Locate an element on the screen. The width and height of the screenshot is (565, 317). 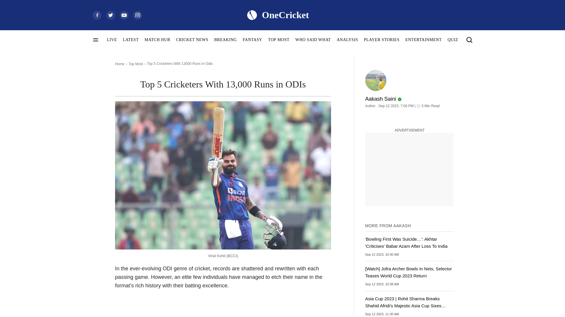
ANALYSIS is located at coordinates (347, 40).